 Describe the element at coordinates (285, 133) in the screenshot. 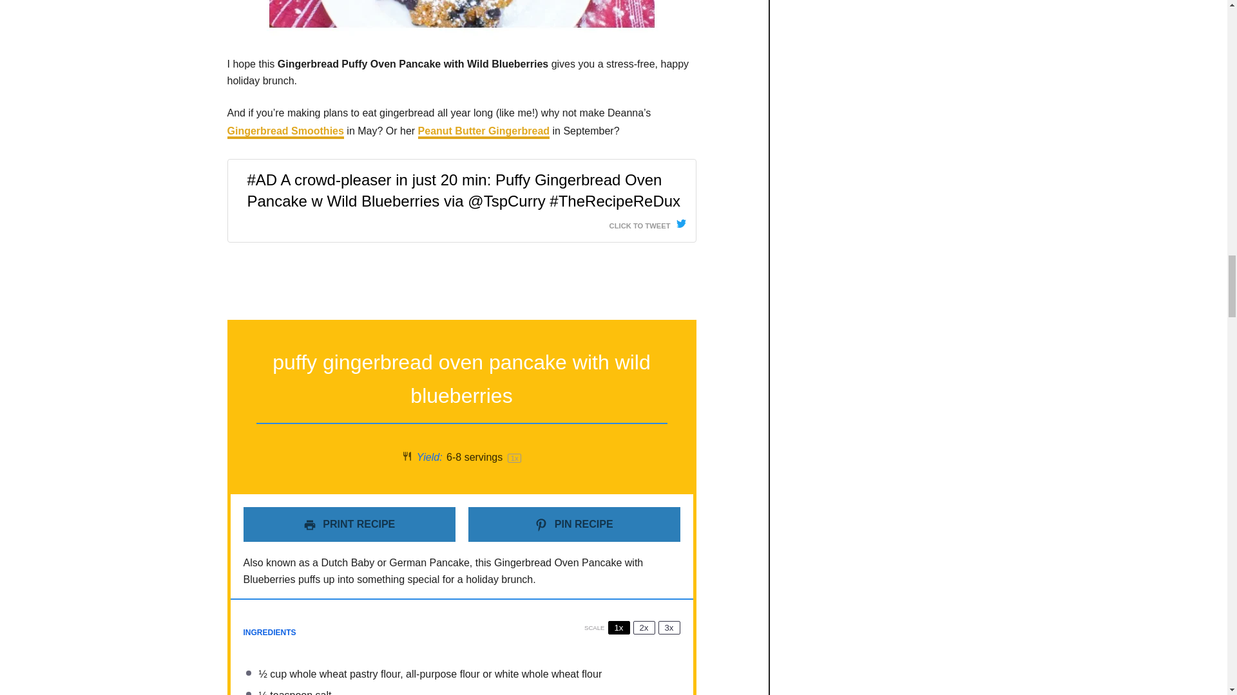

I see `Gingerbread Smoothies` at that location.